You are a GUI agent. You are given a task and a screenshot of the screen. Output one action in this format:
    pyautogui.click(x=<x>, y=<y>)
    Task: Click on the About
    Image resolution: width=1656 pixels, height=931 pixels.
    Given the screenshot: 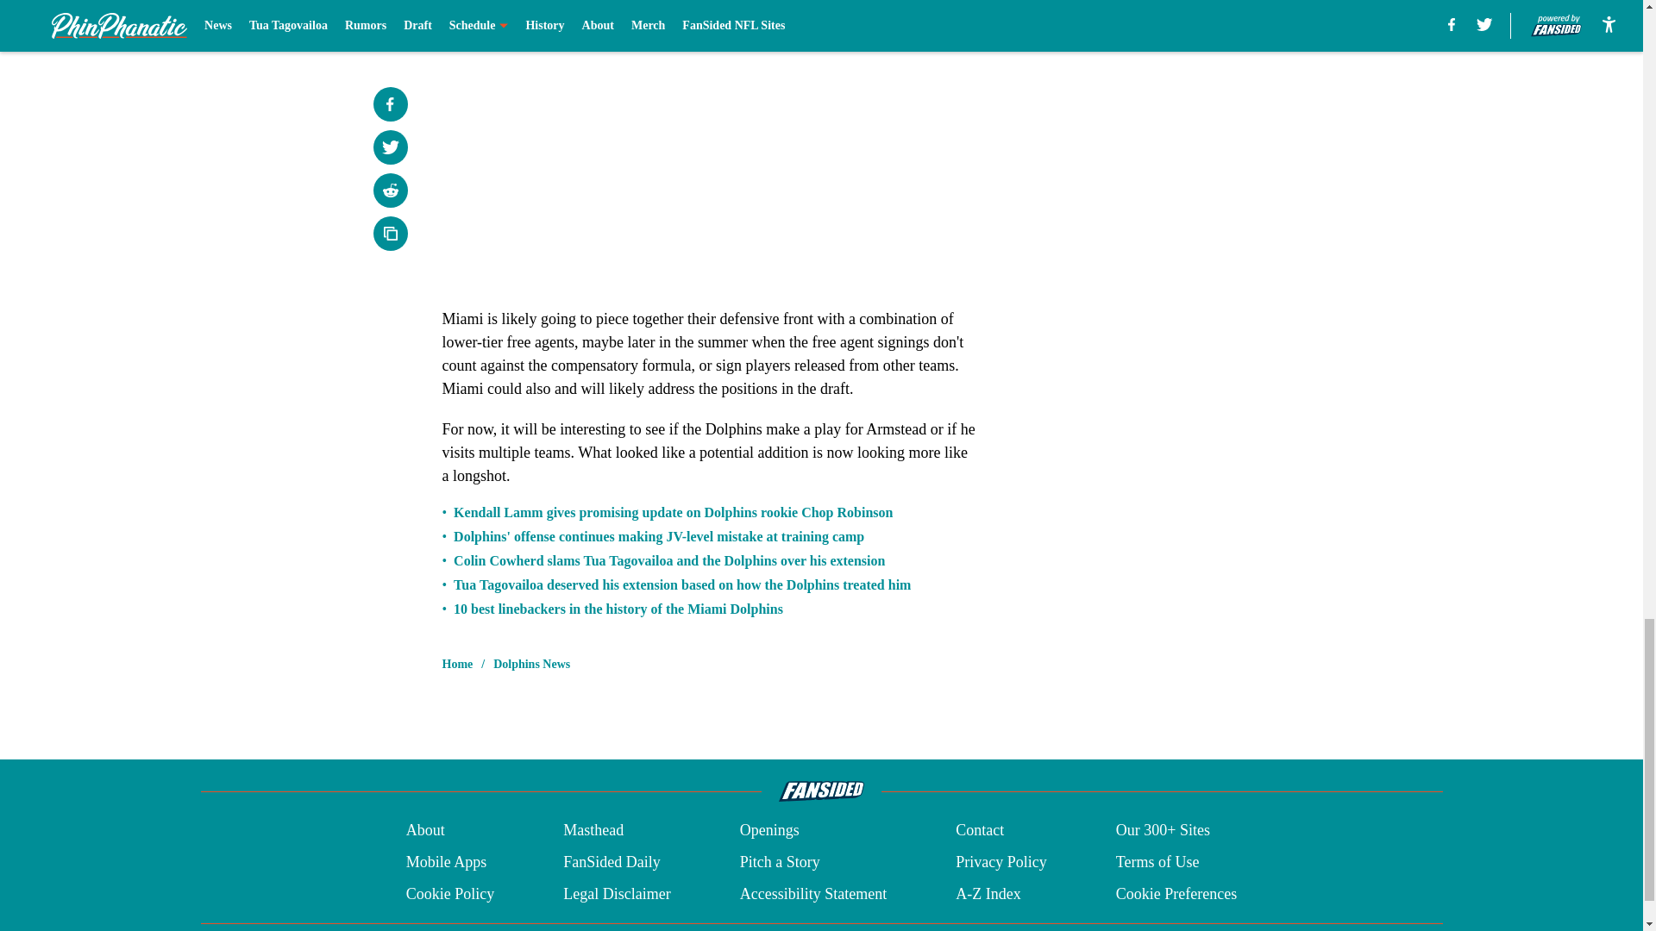 What is the action you would take?
    pyautogui.click(x=425, y=831)
    